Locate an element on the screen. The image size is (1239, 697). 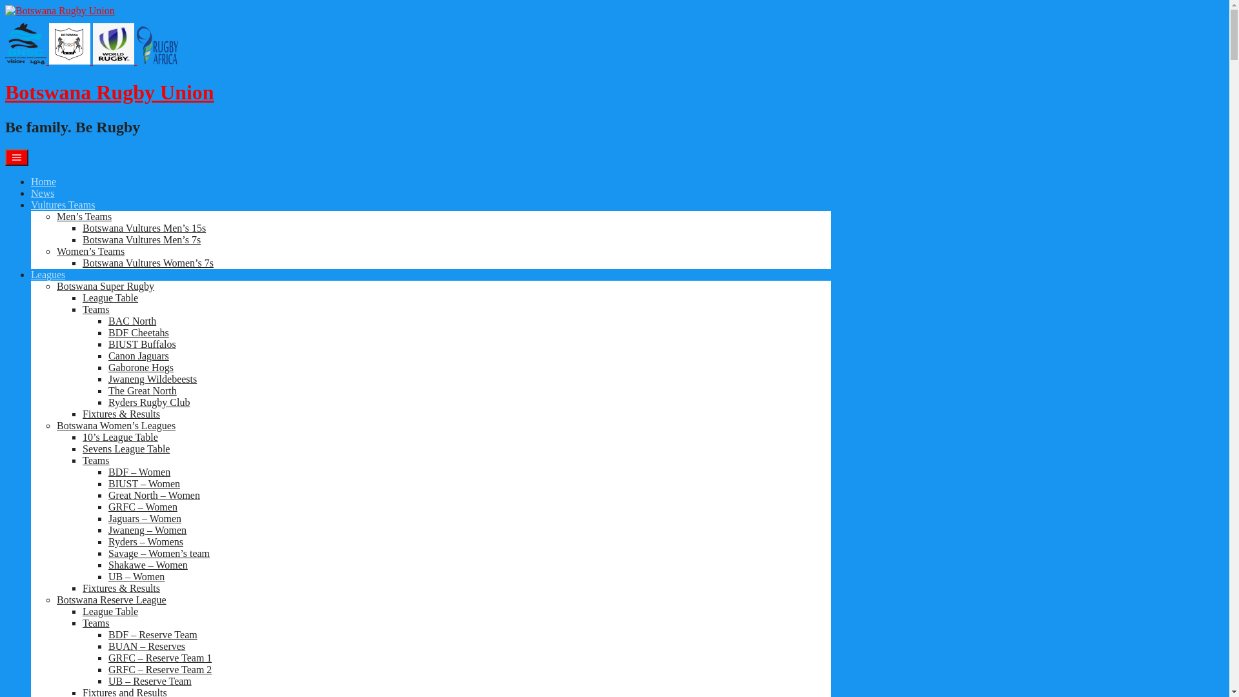
Jwaneng Wildebeests is located at coordinates (152, 379).